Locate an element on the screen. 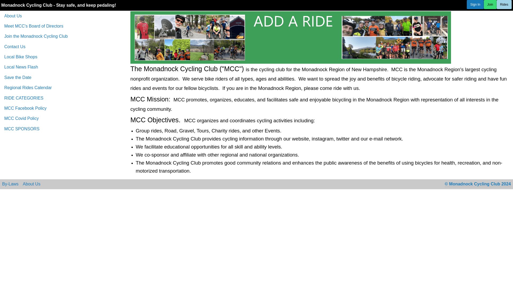 Image resolution: width=513 pixels, height=289 pixels. Save the Date is located at coordinates (64, 78).